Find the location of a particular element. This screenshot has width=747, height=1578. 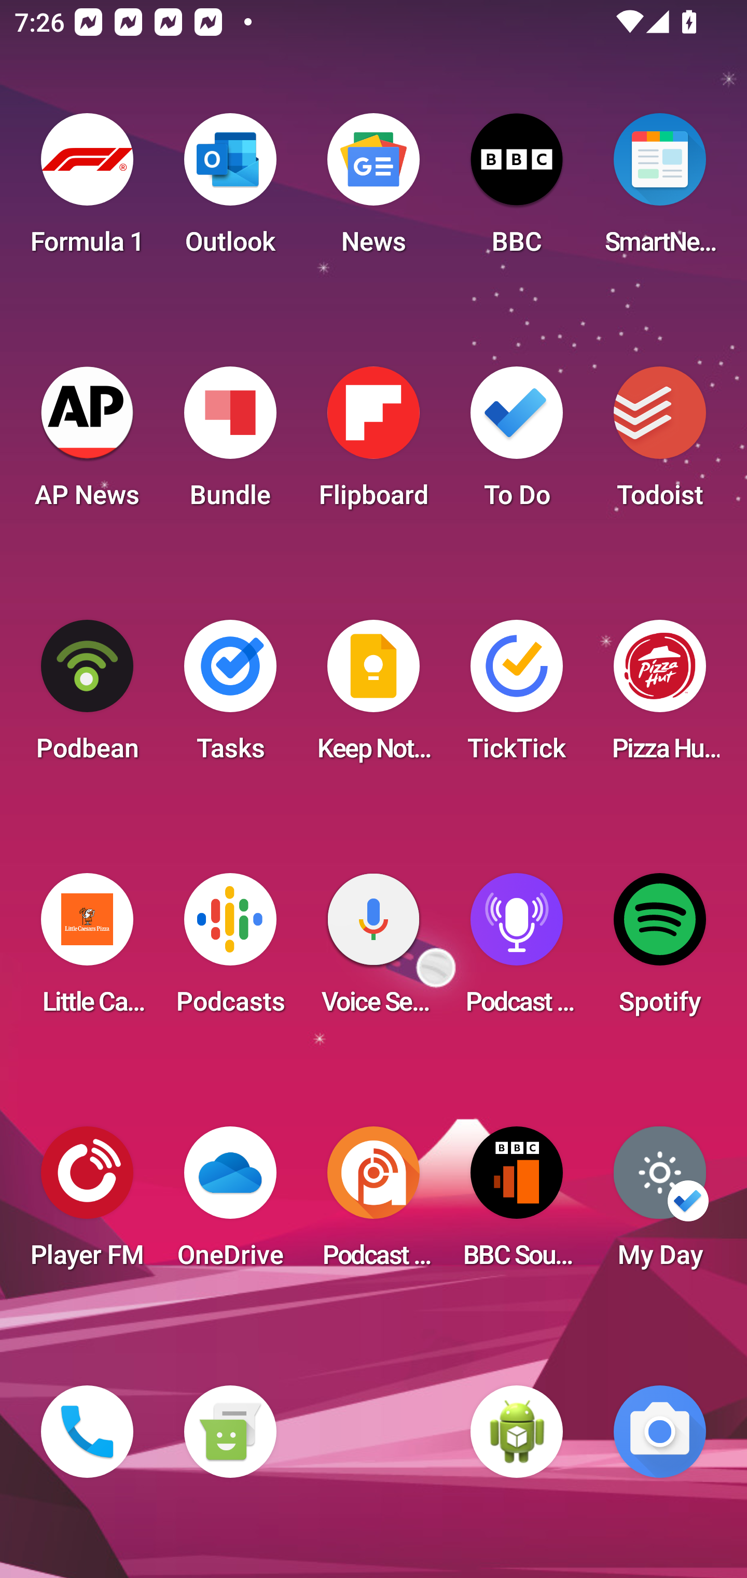

Voice Search is located at coordinates (374, 950).